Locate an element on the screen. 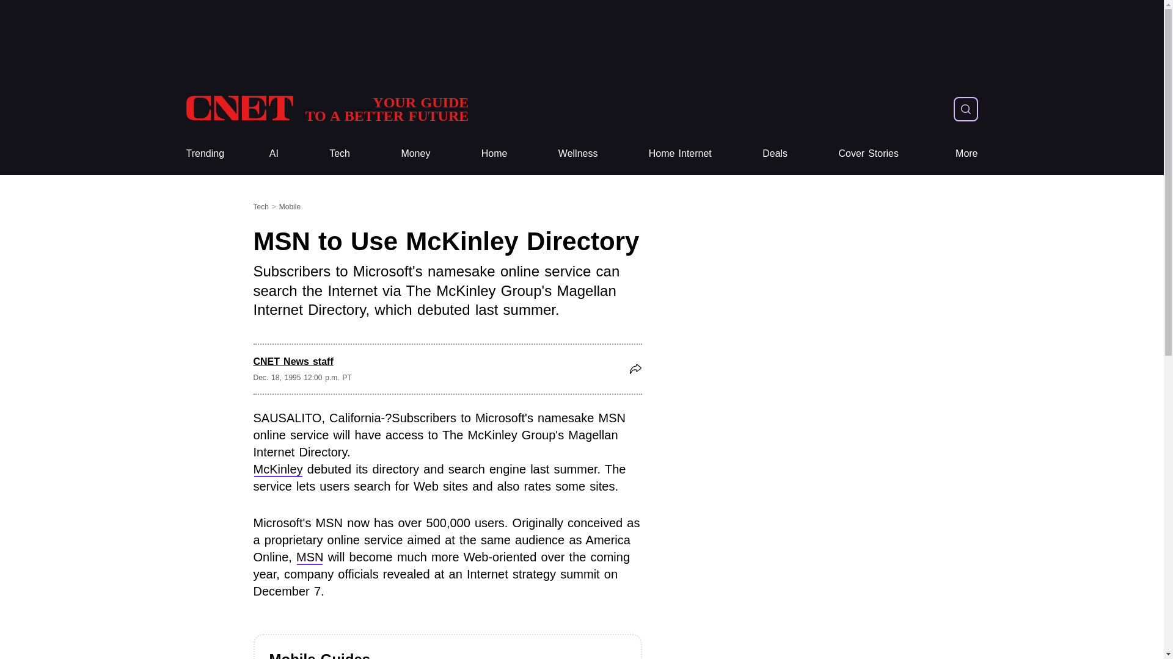  Home is located at coordinates (494, 154).